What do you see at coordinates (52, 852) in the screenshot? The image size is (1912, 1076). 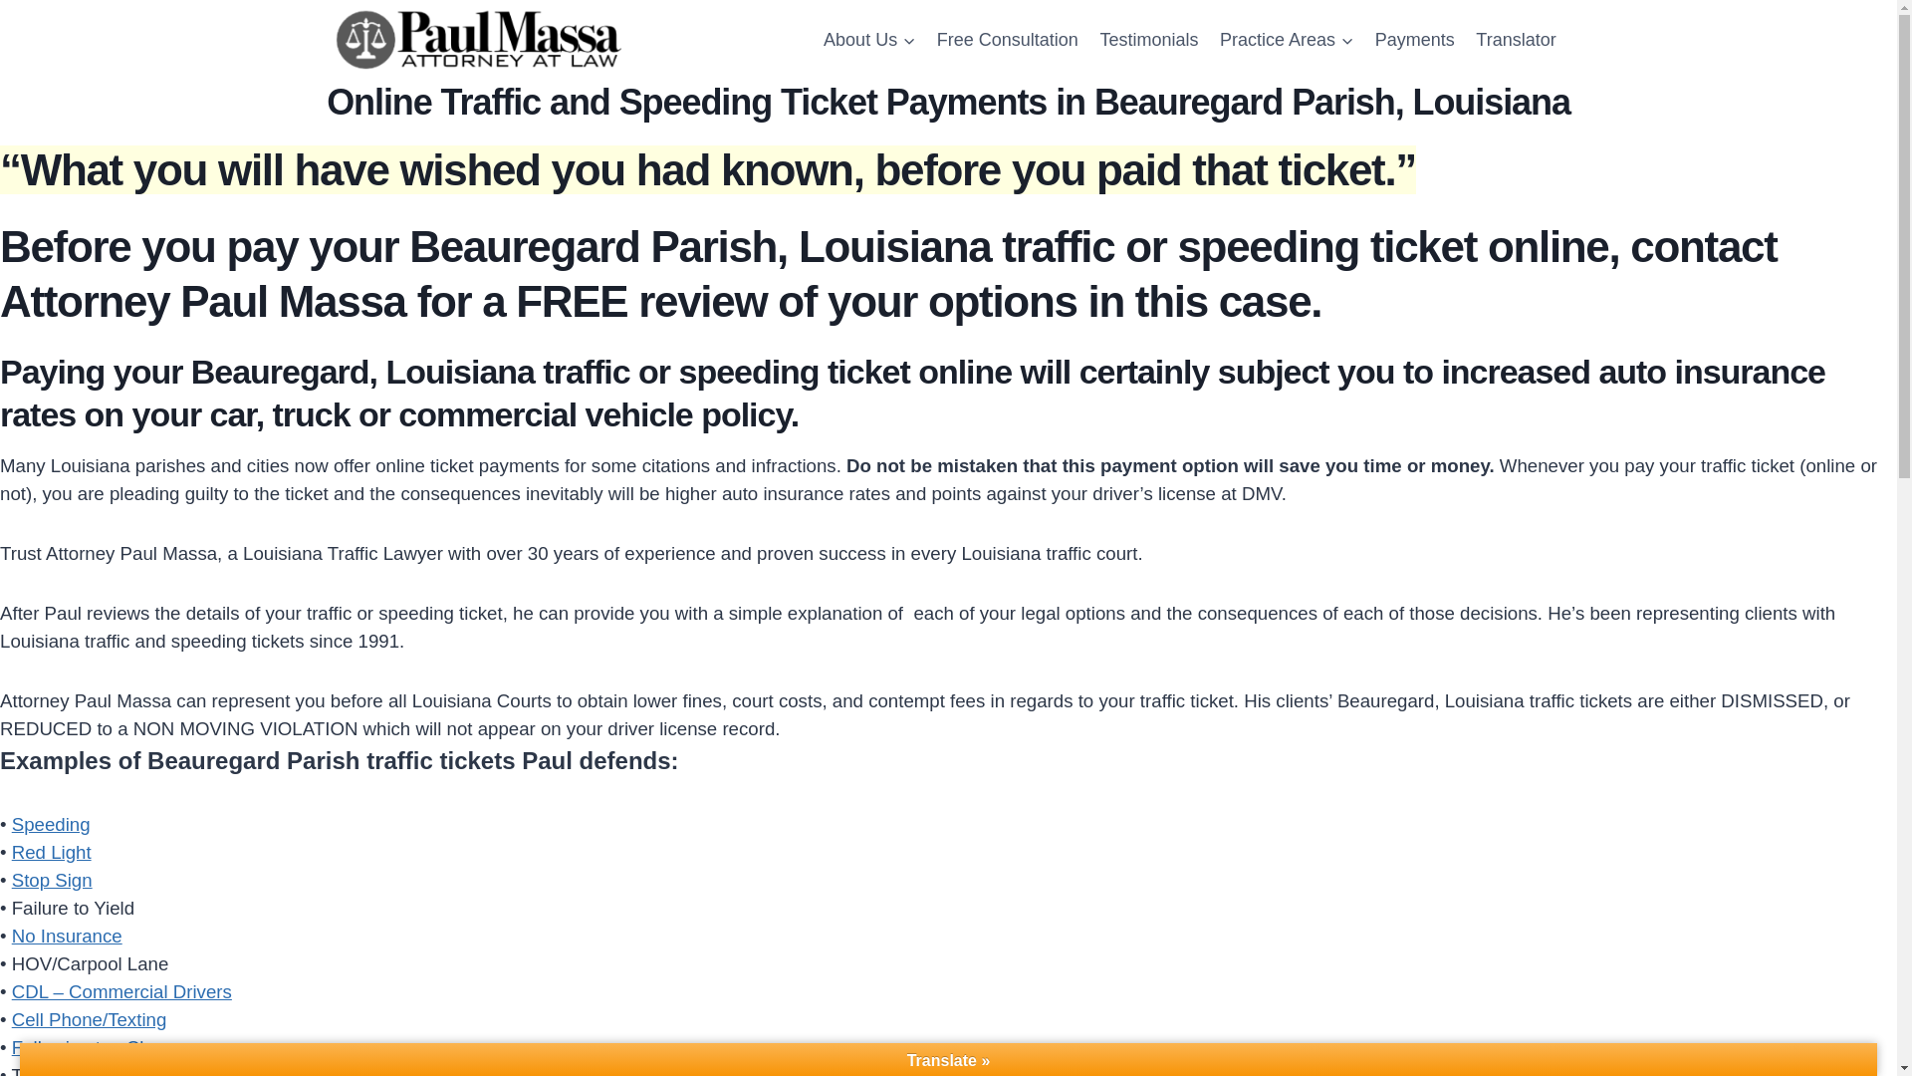 I see `Red Light` at bounding box center [52, 852].